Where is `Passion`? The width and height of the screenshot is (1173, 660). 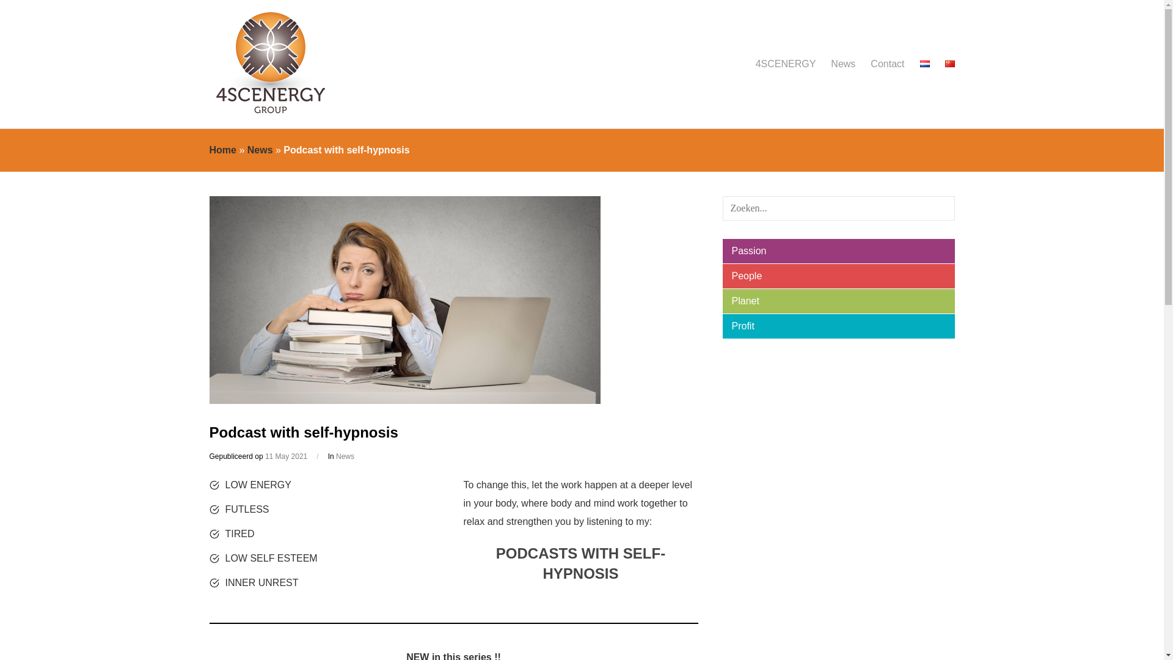 Passion is located at coordinates (838, 251).